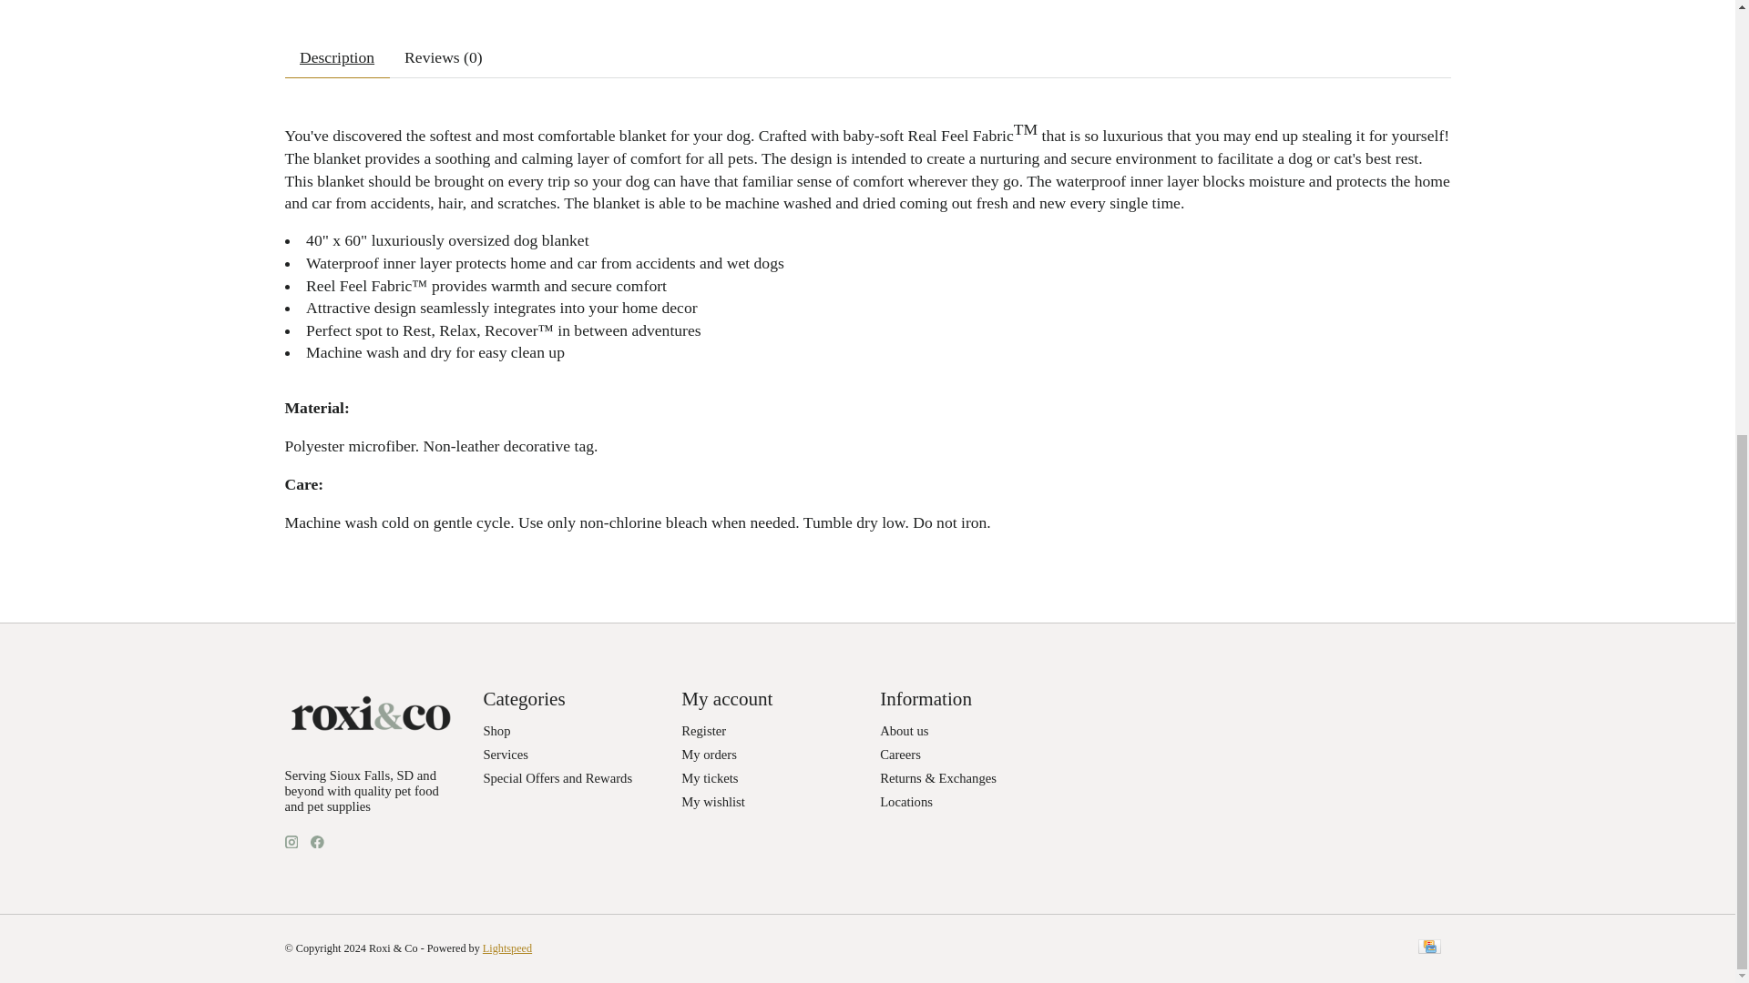 Image resolution: width=1749 pixels, height=983 pixels. Describe the element at coordinates (506, 948) in the screenshot. I see `Lightspeed` at that location.